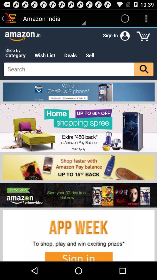 The height and width of the screenshot is (280, 157). I want to click on full display, so click(78, 144).